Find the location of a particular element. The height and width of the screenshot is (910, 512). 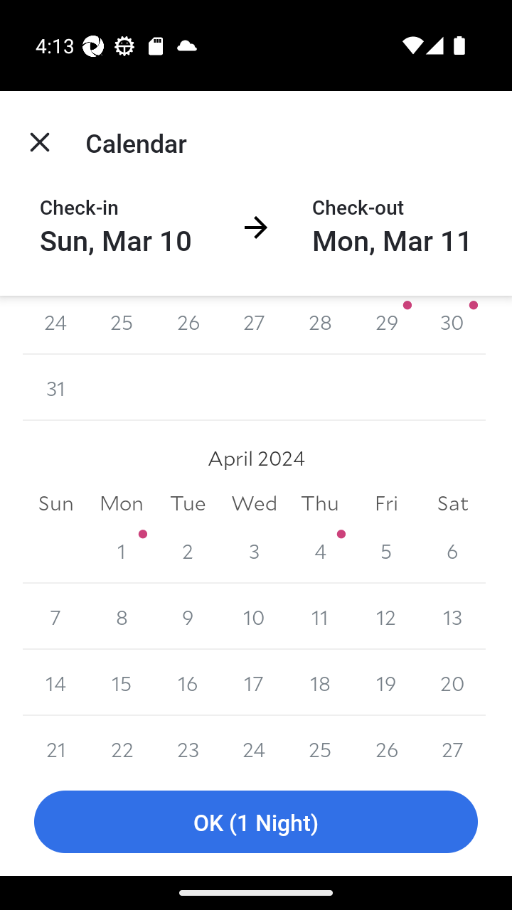

Fri is located at coordinates (385, 503).